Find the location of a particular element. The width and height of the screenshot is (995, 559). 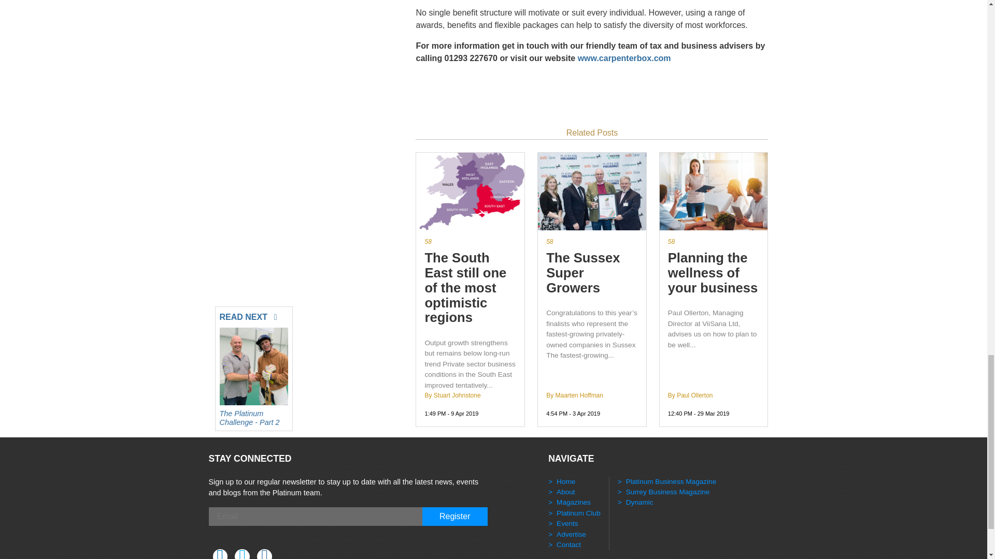

The Platinum Challenge - Part 2 is located at coordinates (254, 415).